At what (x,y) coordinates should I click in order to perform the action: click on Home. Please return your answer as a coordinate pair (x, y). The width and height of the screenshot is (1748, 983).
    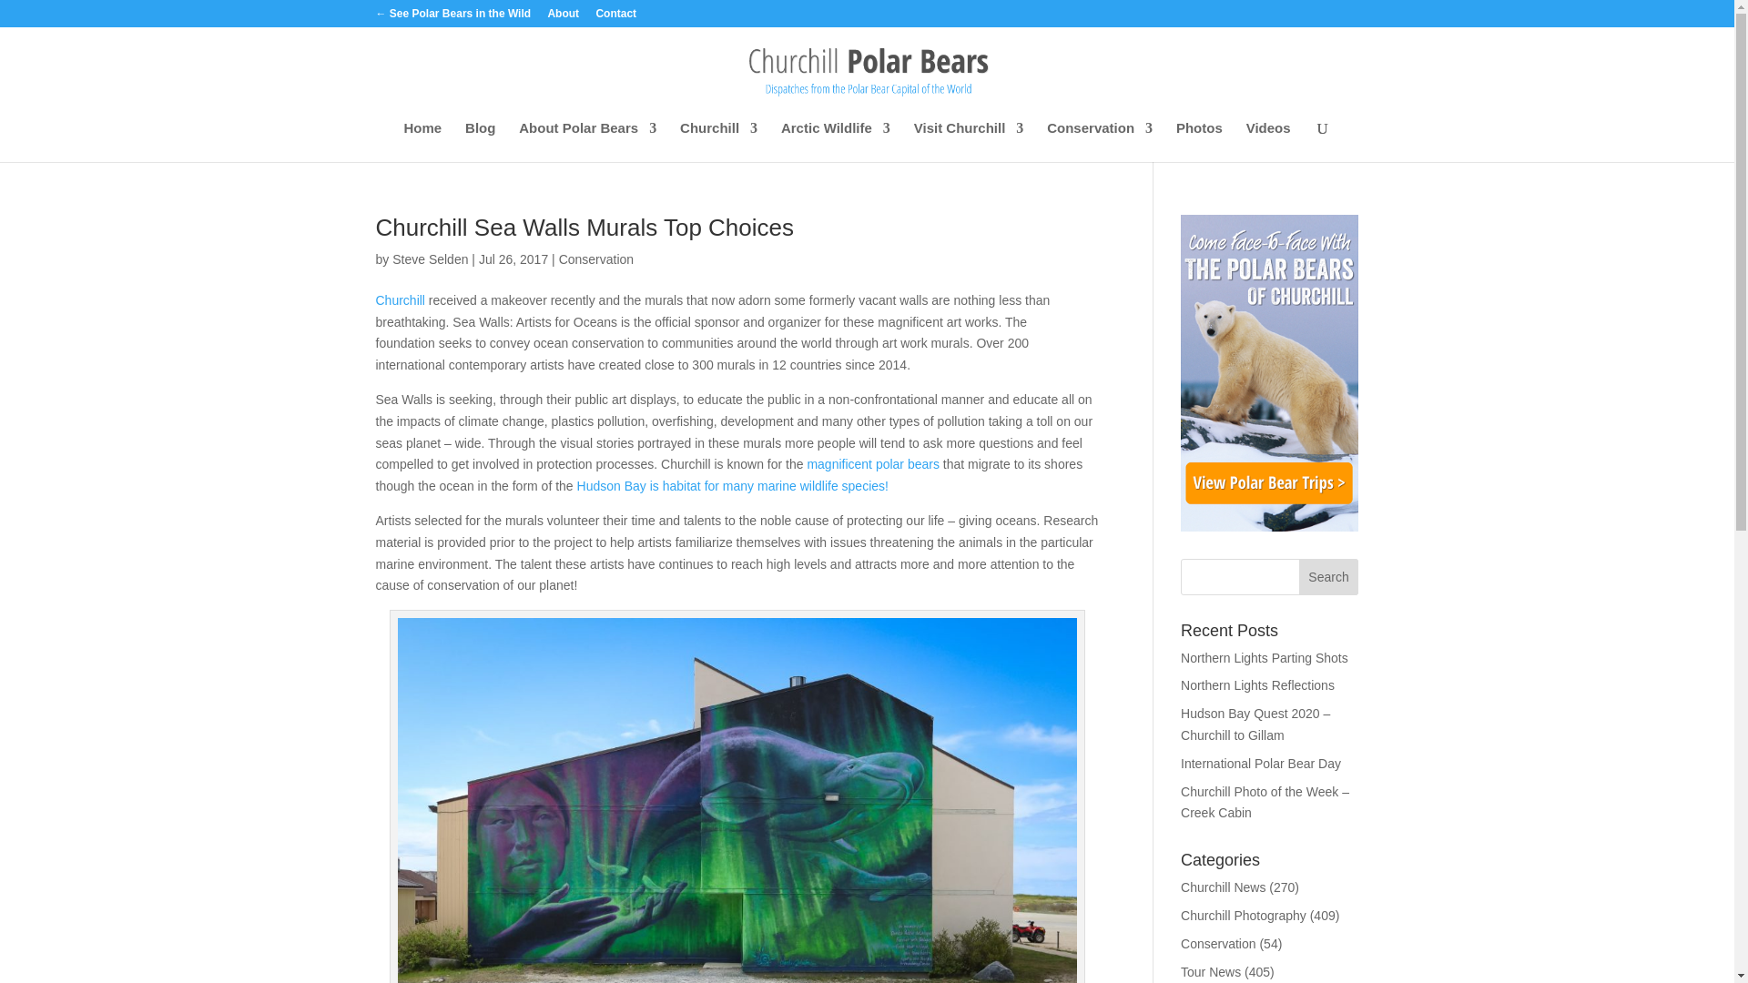
    Looking at the image, I should click on (422, 141).